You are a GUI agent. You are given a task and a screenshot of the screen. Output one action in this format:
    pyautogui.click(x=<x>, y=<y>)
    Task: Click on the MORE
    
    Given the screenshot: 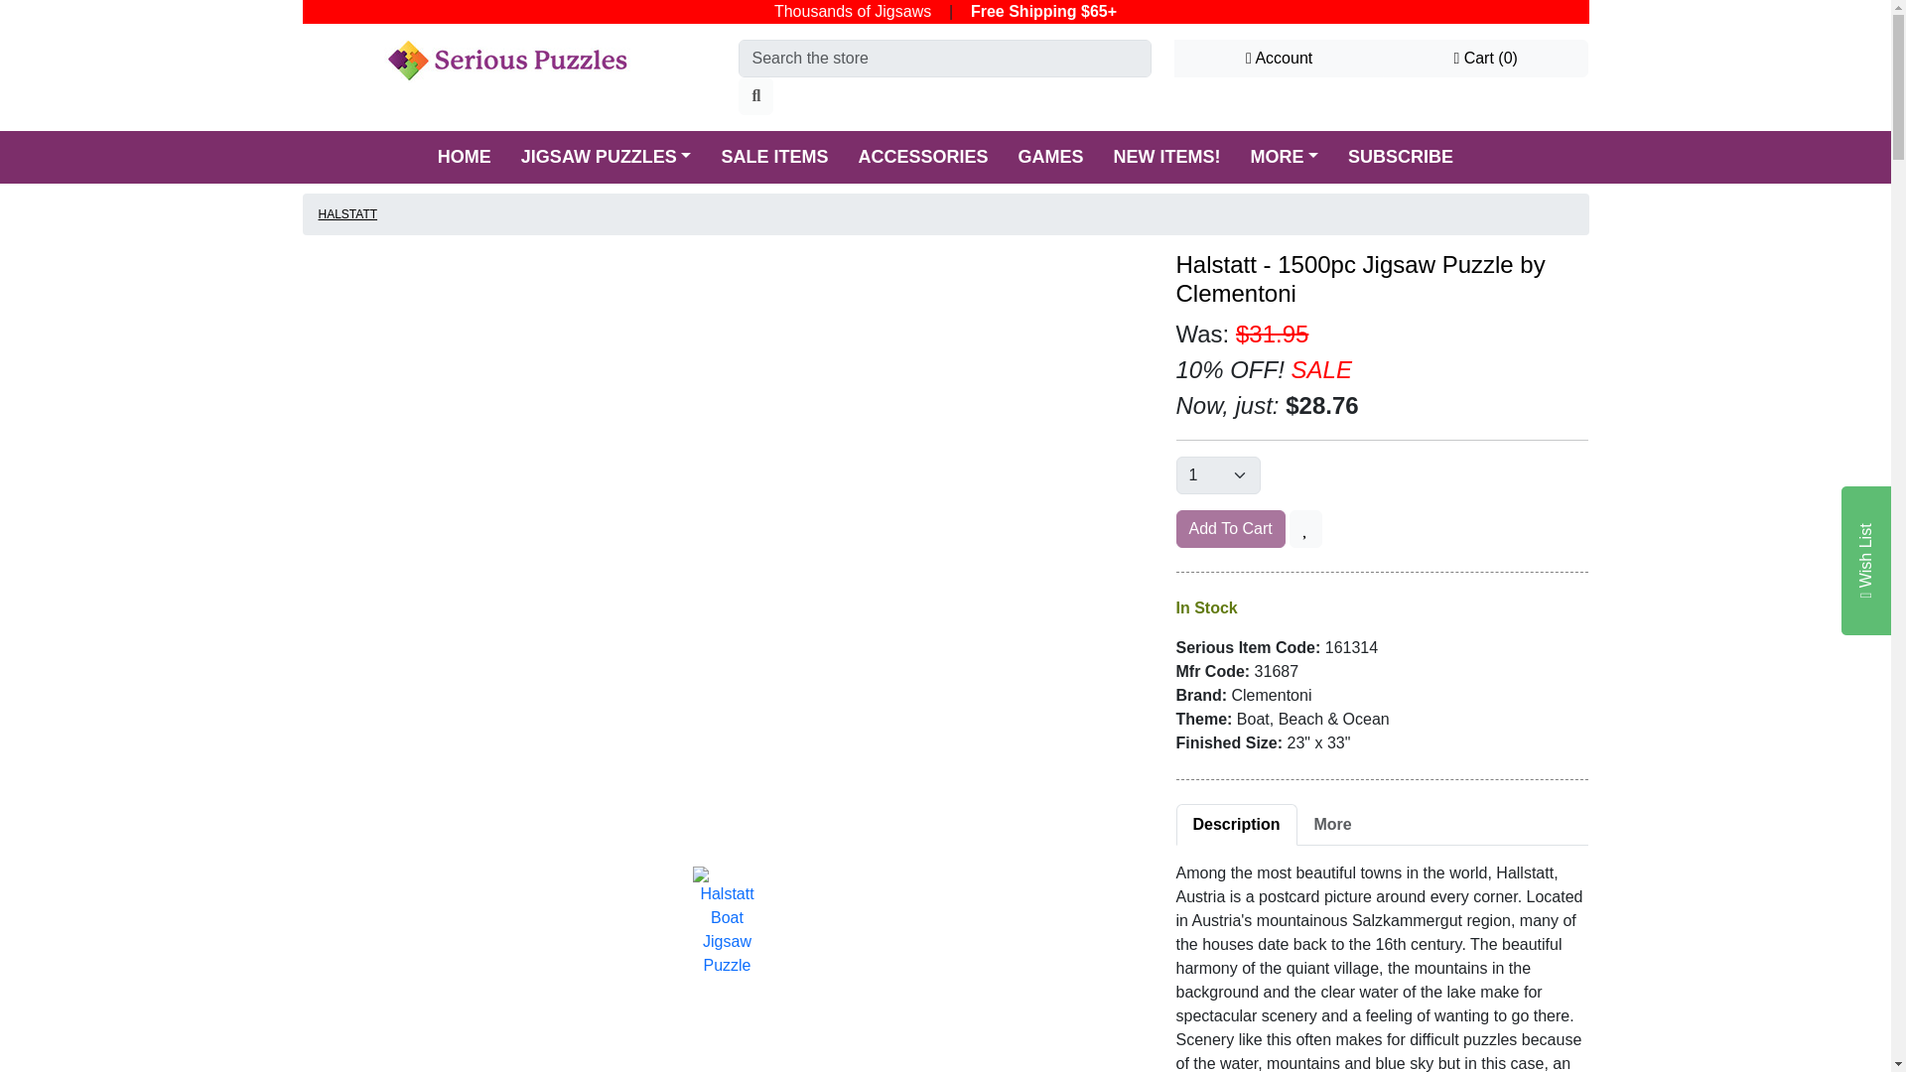 What is the action you would take?
    pyautogui.click(x=1285, y=157)
    